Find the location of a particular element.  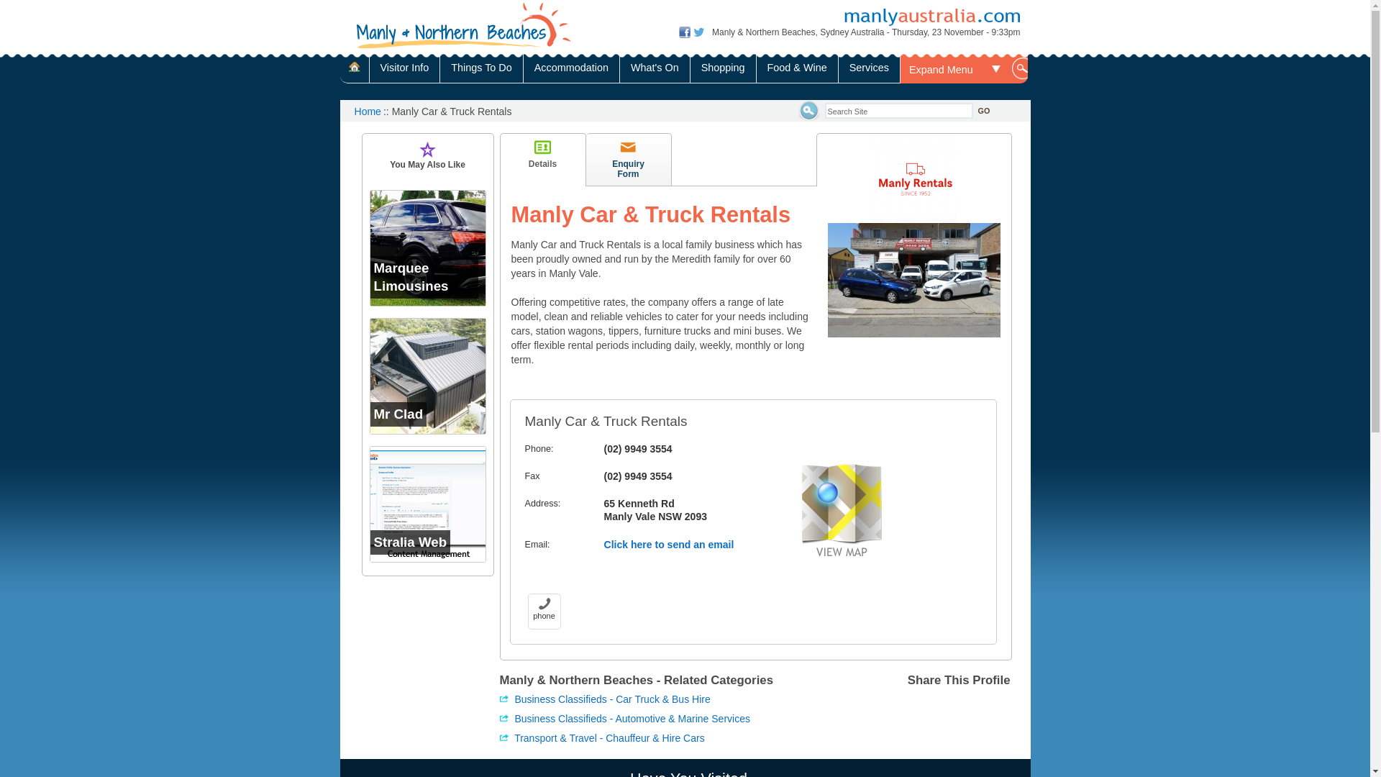

Manly & Northern Beaches Australia on Twitter is located at coordinates (699, 35).